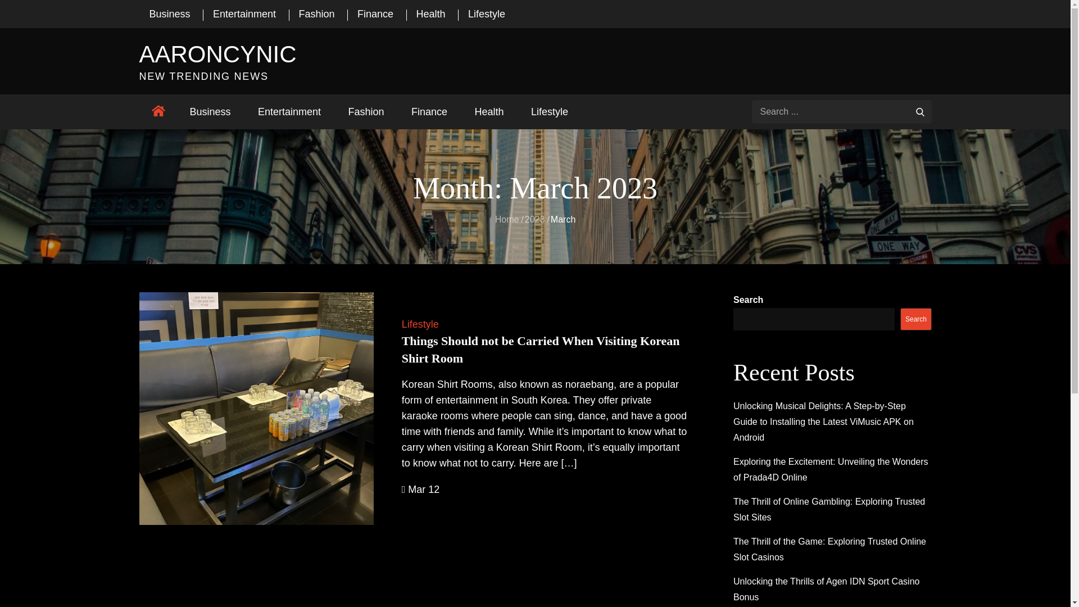 The width and height of the screenshot is (1079, 607). What do you see at coordinates (535, 219) in the screenshot?
I see `2023` at bounding box center [535, 219].